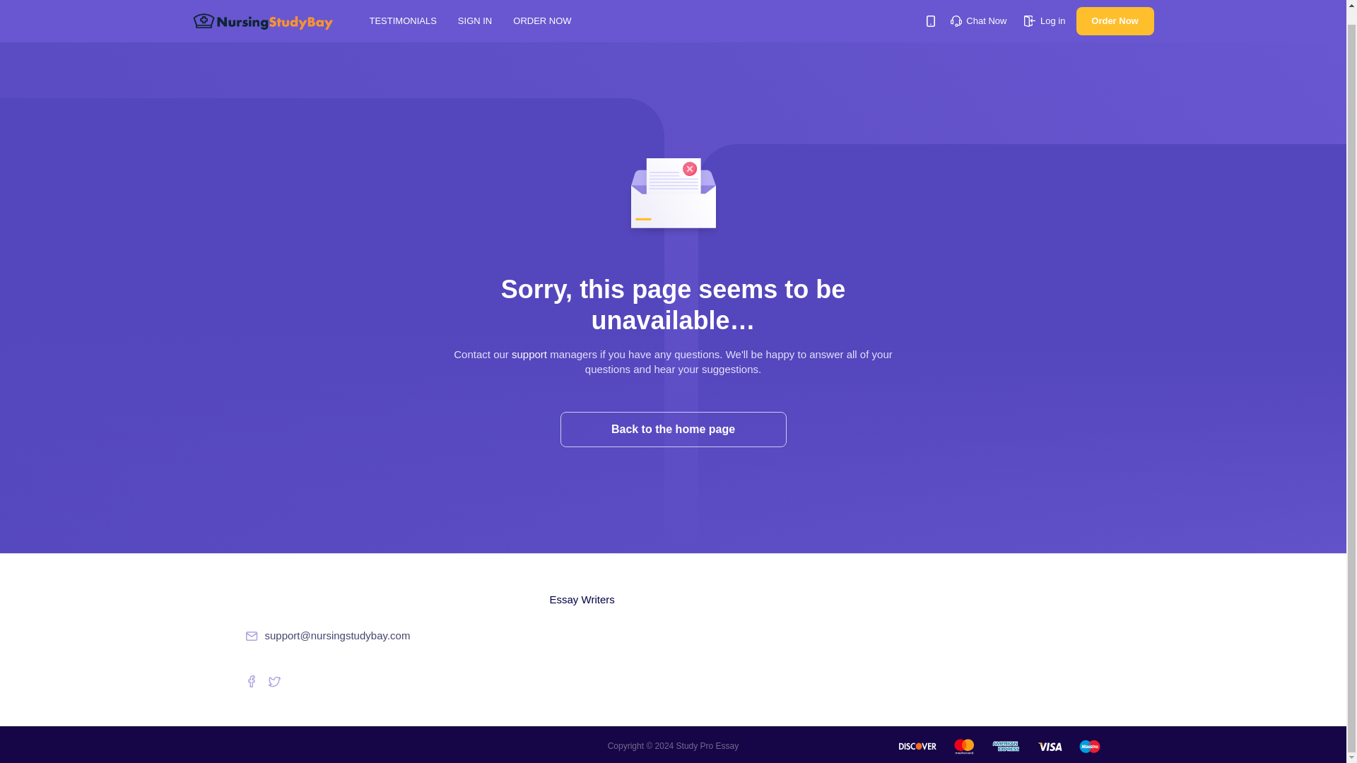  What do you see at coordinates (475, 6) in the screenshot?
I see `SIGN IN` at bounding box center [475, 6].